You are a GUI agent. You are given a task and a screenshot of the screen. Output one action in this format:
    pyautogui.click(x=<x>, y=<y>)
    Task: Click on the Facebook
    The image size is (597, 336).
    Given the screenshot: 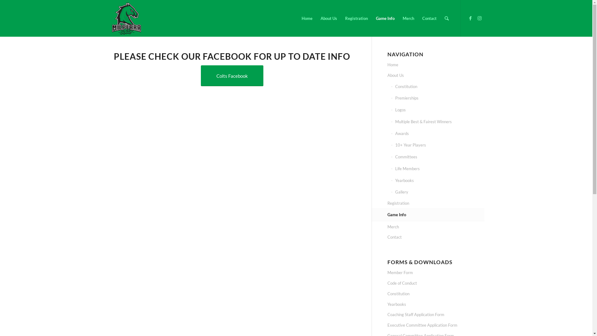 What is the action you would take?
    pyautogui.click(x=470, y=18)
    